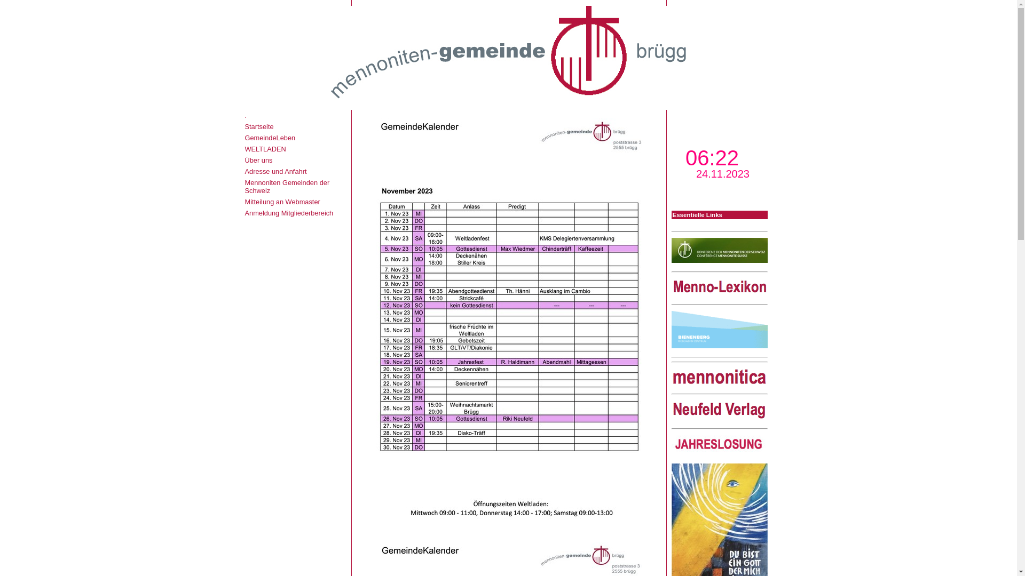  I want to click on Anmeldung Mitgliederbereich, so click(289, 213).